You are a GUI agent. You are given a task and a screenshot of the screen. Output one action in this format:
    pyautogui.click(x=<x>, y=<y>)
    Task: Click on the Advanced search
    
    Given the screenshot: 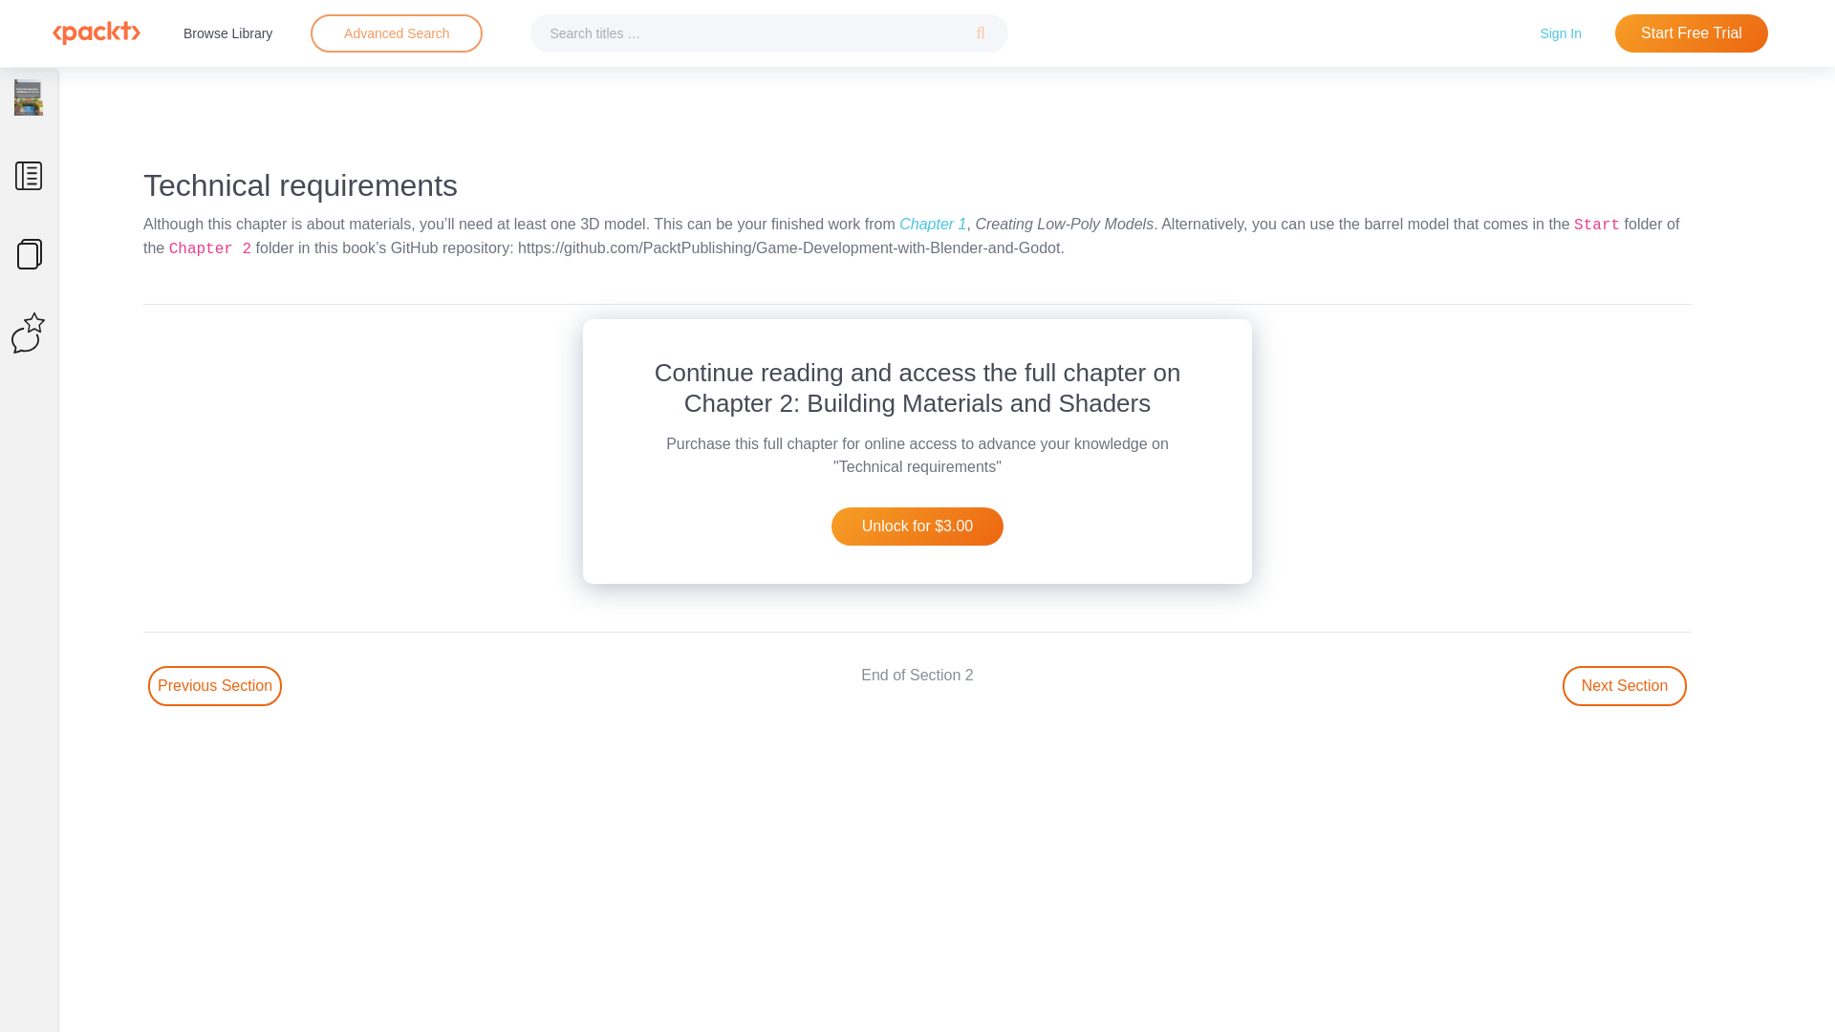 What is the action you would take?
    pyautogui.click(x=396, y=33)
    